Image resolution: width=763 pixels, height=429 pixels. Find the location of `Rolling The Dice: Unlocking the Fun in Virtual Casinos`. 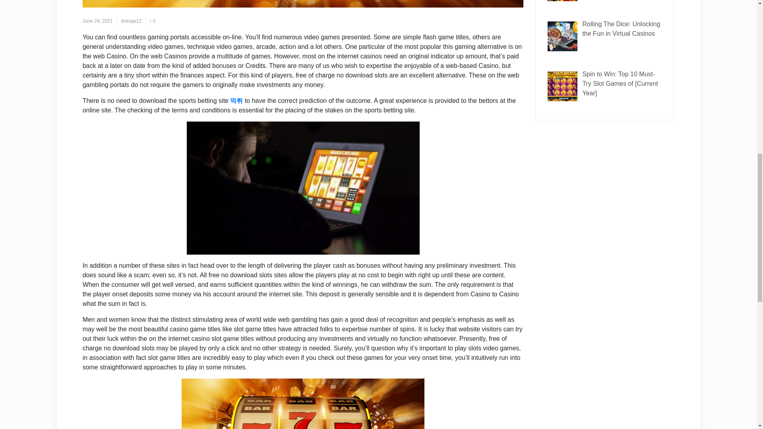

Rolling The Dice: Unlocking the Fun in Virtual Casinos is located at coordinates (621, 29).